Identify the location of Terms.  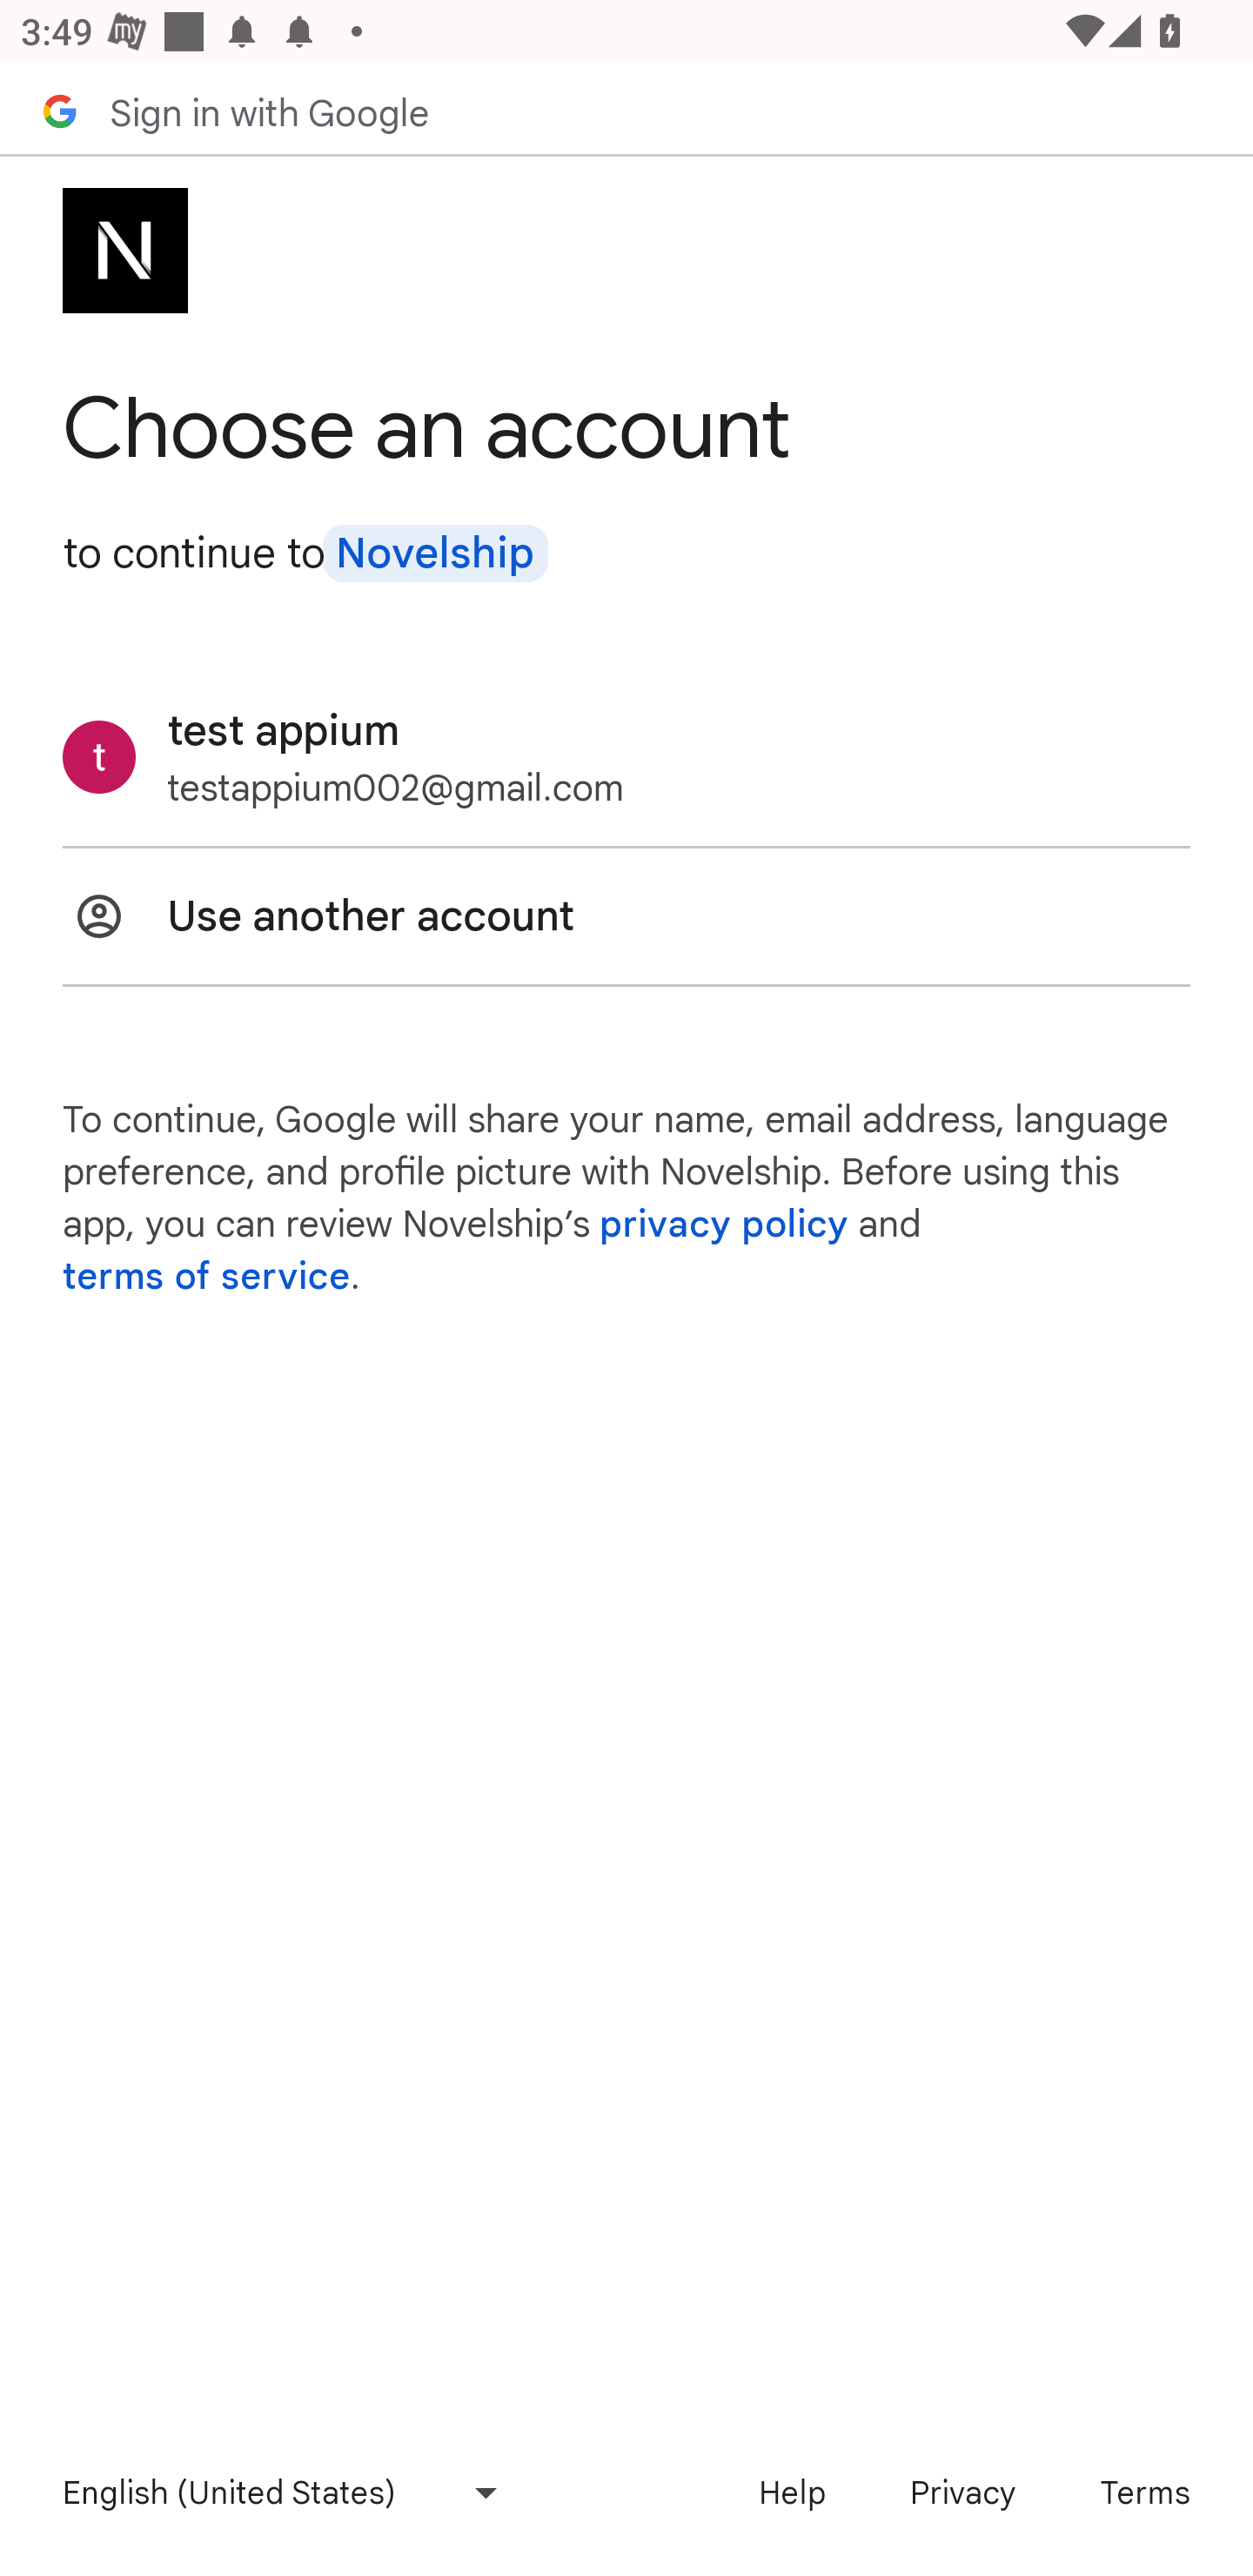
(1144, 2492).